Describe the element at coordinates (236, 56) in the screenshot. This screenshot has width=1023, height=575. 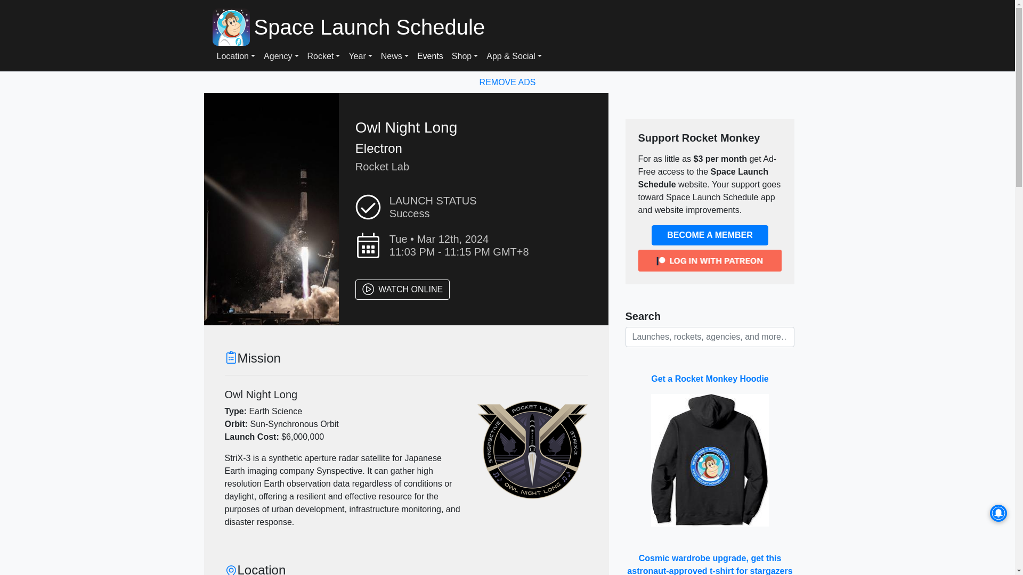
I see `Location` at that location.